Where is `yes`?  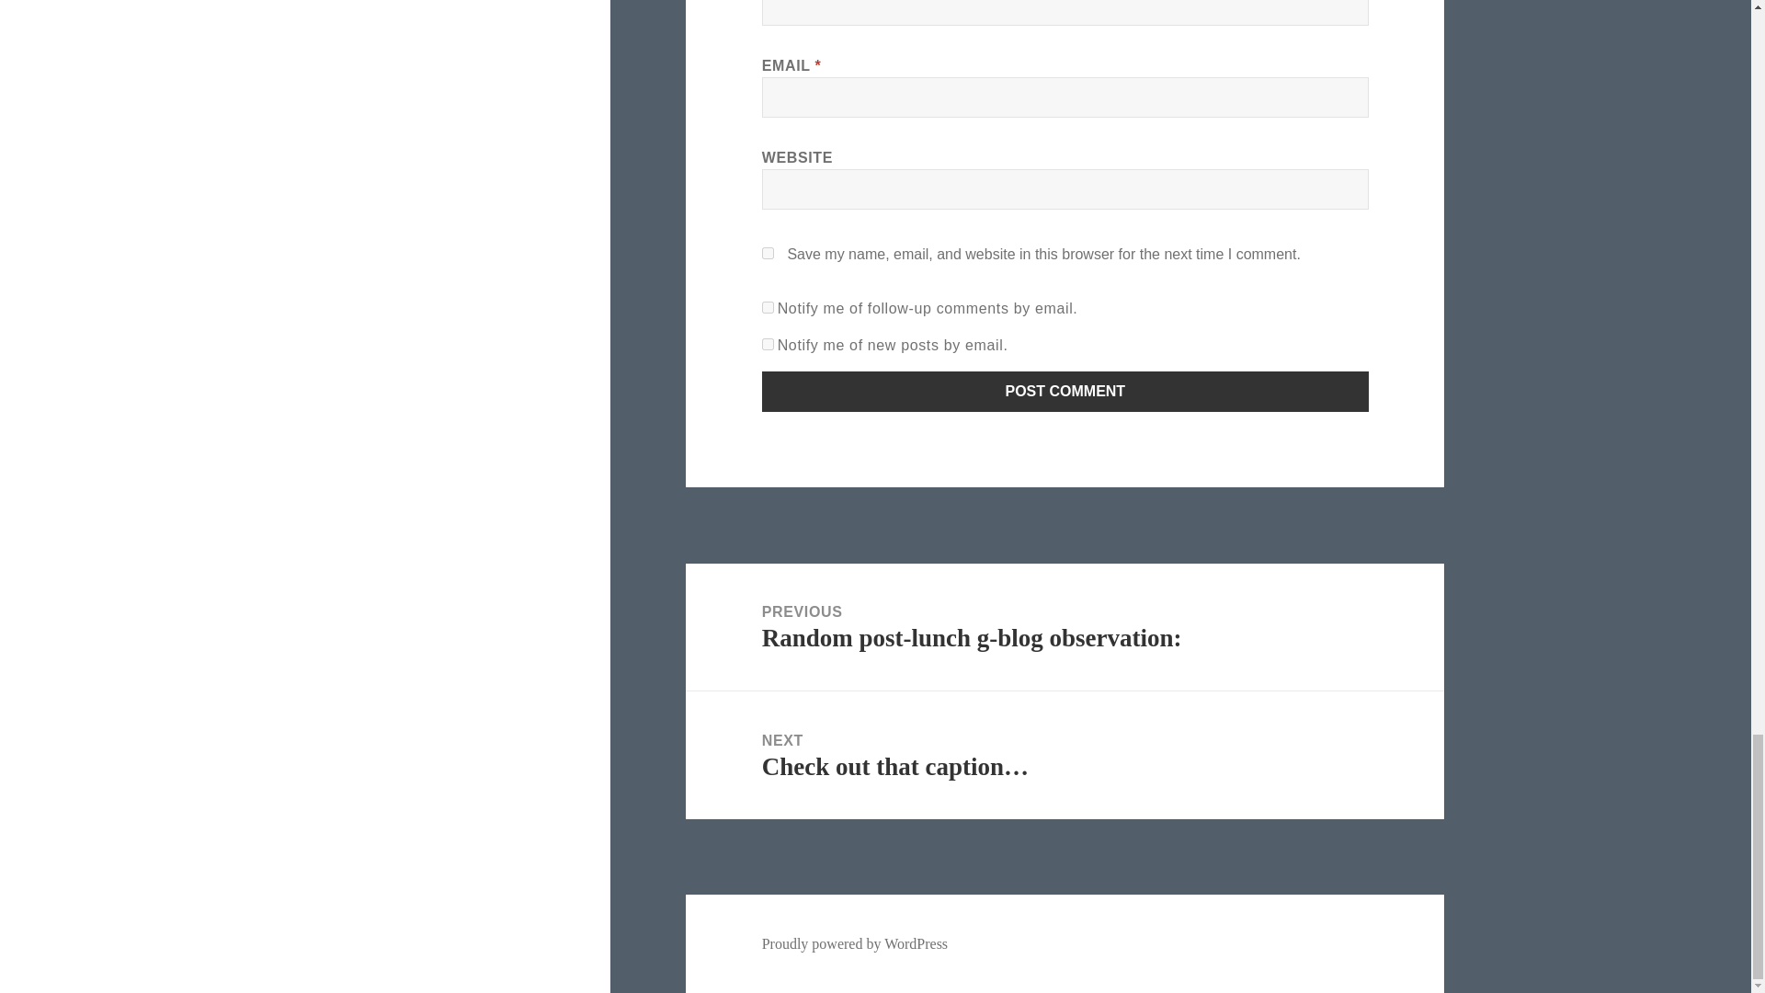
yes is located at coordinates (769, 252).